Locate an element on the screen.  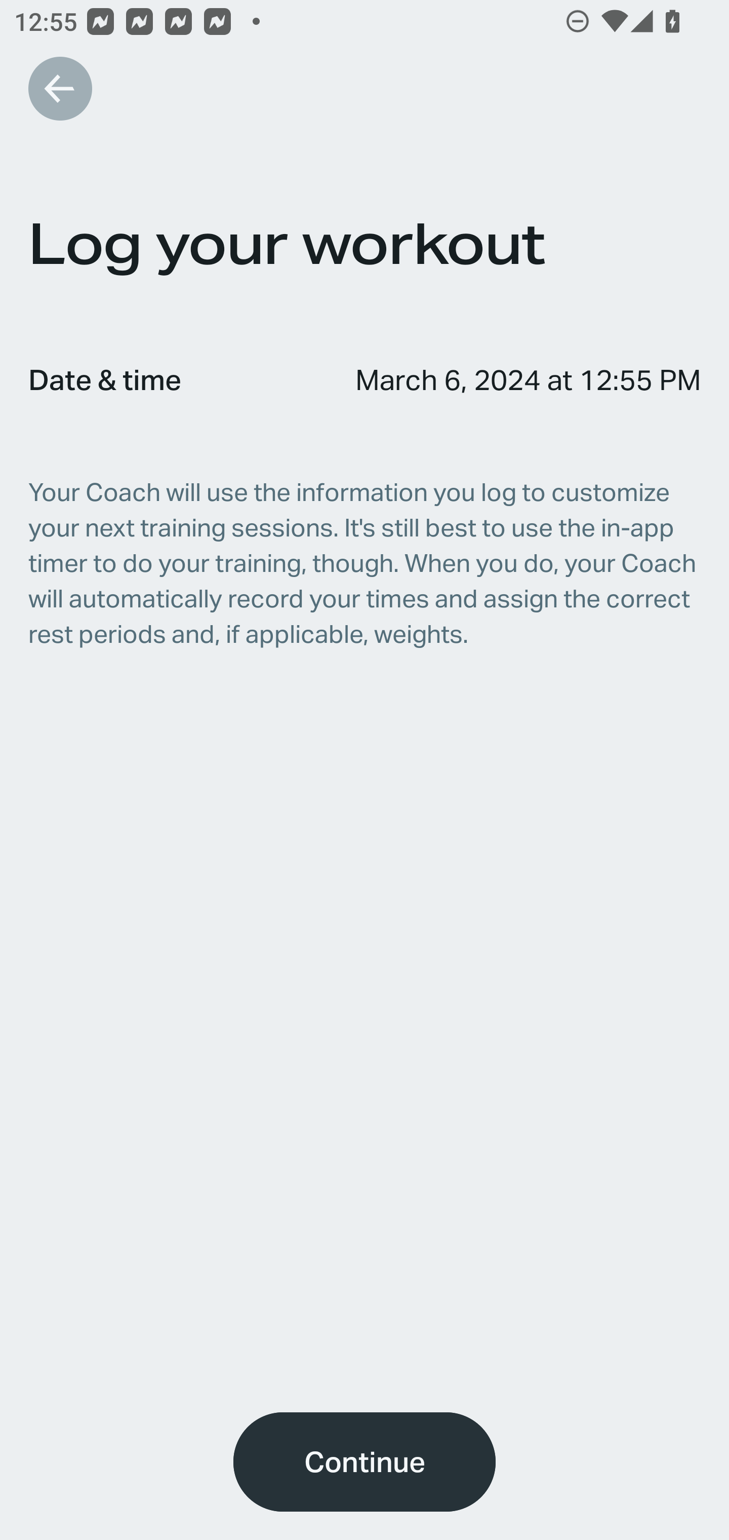
Go back is located at coordinates (60, 88).